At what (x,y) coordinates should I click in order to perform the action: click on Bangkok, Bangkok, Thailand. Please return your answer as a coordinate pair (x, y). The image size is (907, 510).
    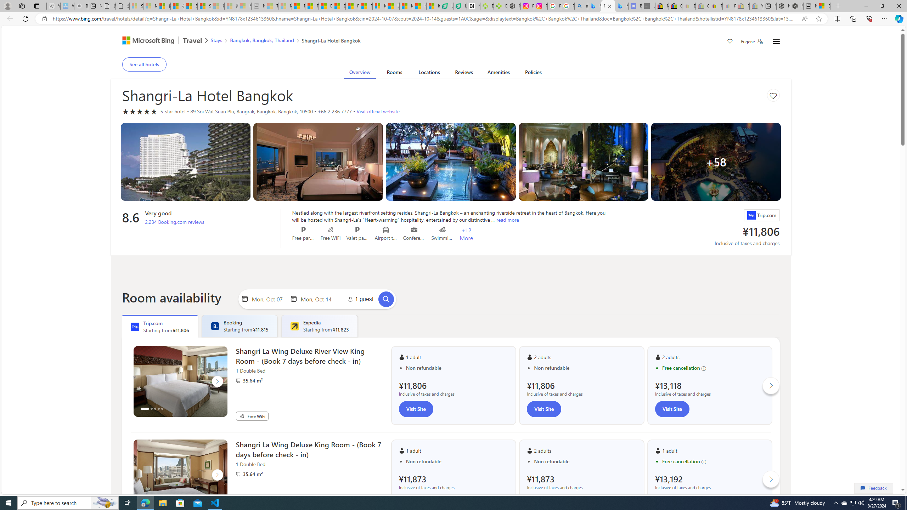
    Looking at the image, I should click on (262, 40).